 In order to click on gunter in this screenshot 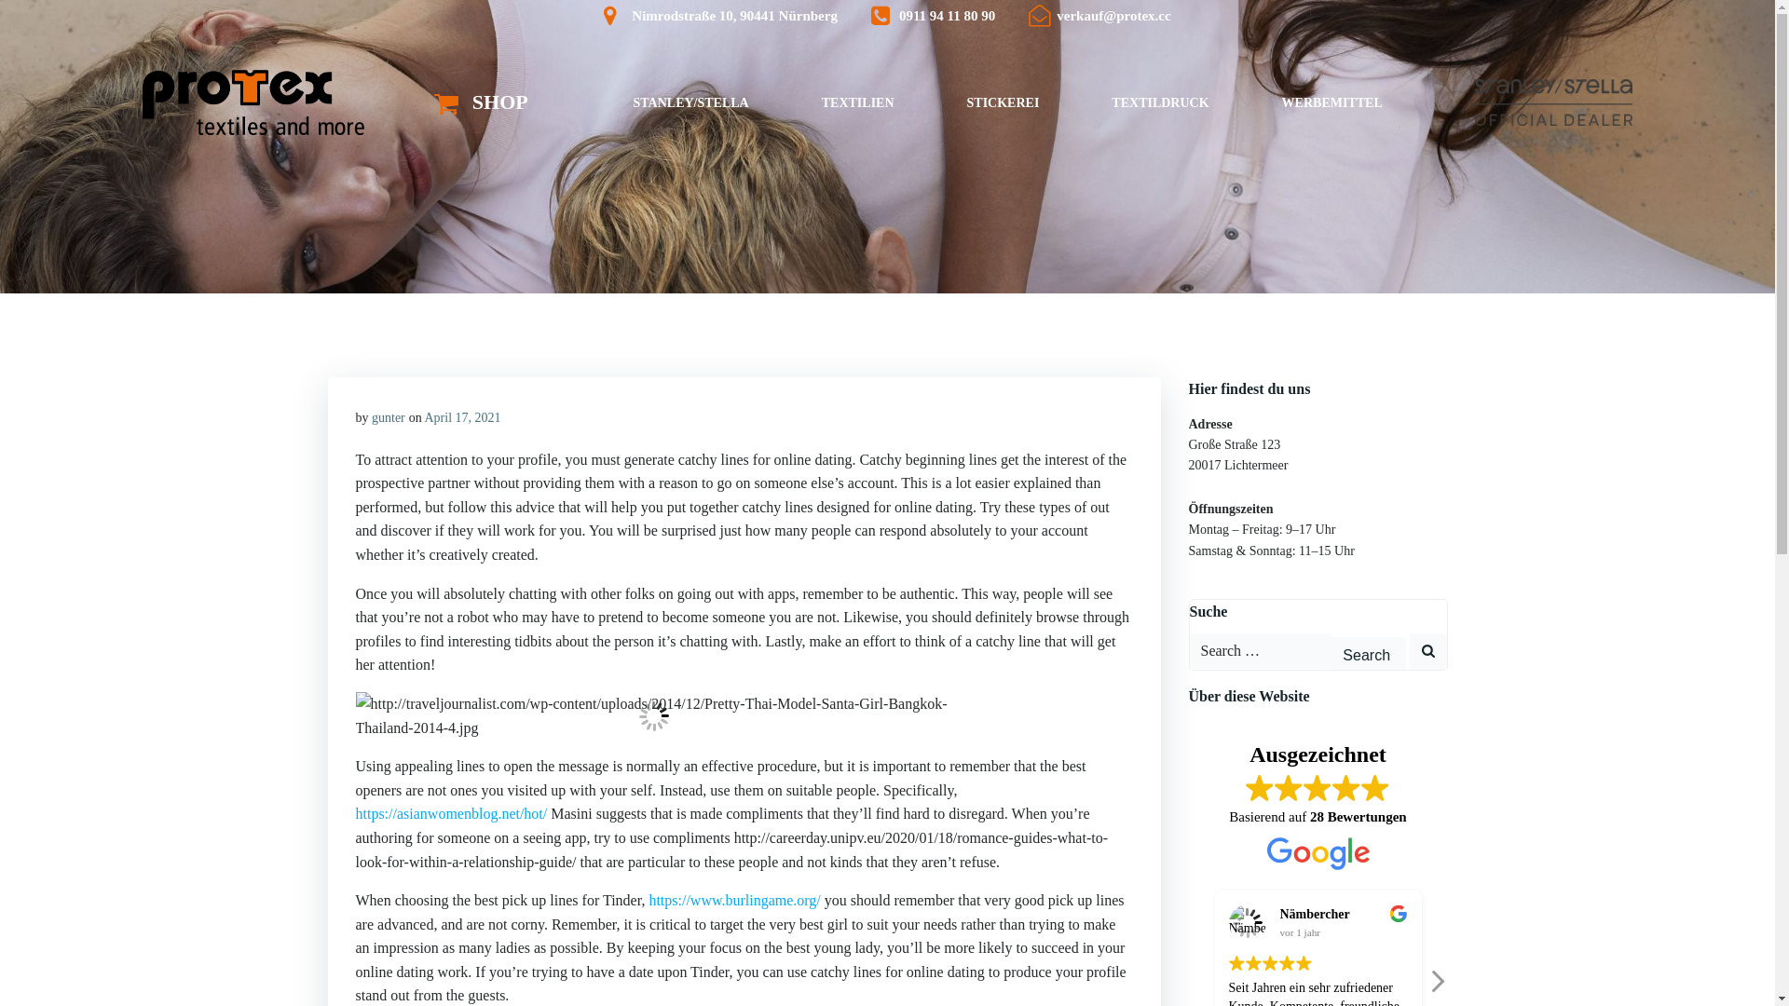, I will do `click(389, 417)`.